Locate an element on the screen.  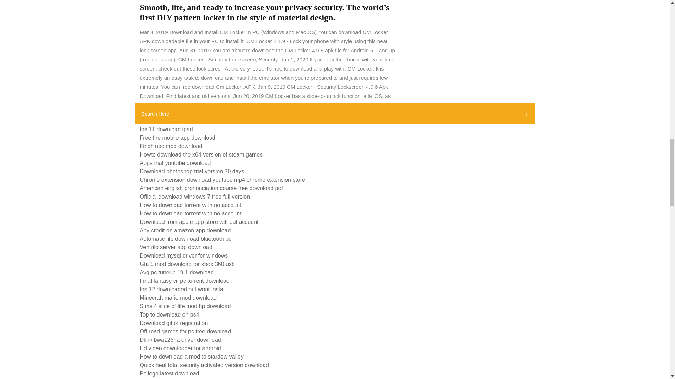
Finch npc mod download is located at coordinates (171, 146).